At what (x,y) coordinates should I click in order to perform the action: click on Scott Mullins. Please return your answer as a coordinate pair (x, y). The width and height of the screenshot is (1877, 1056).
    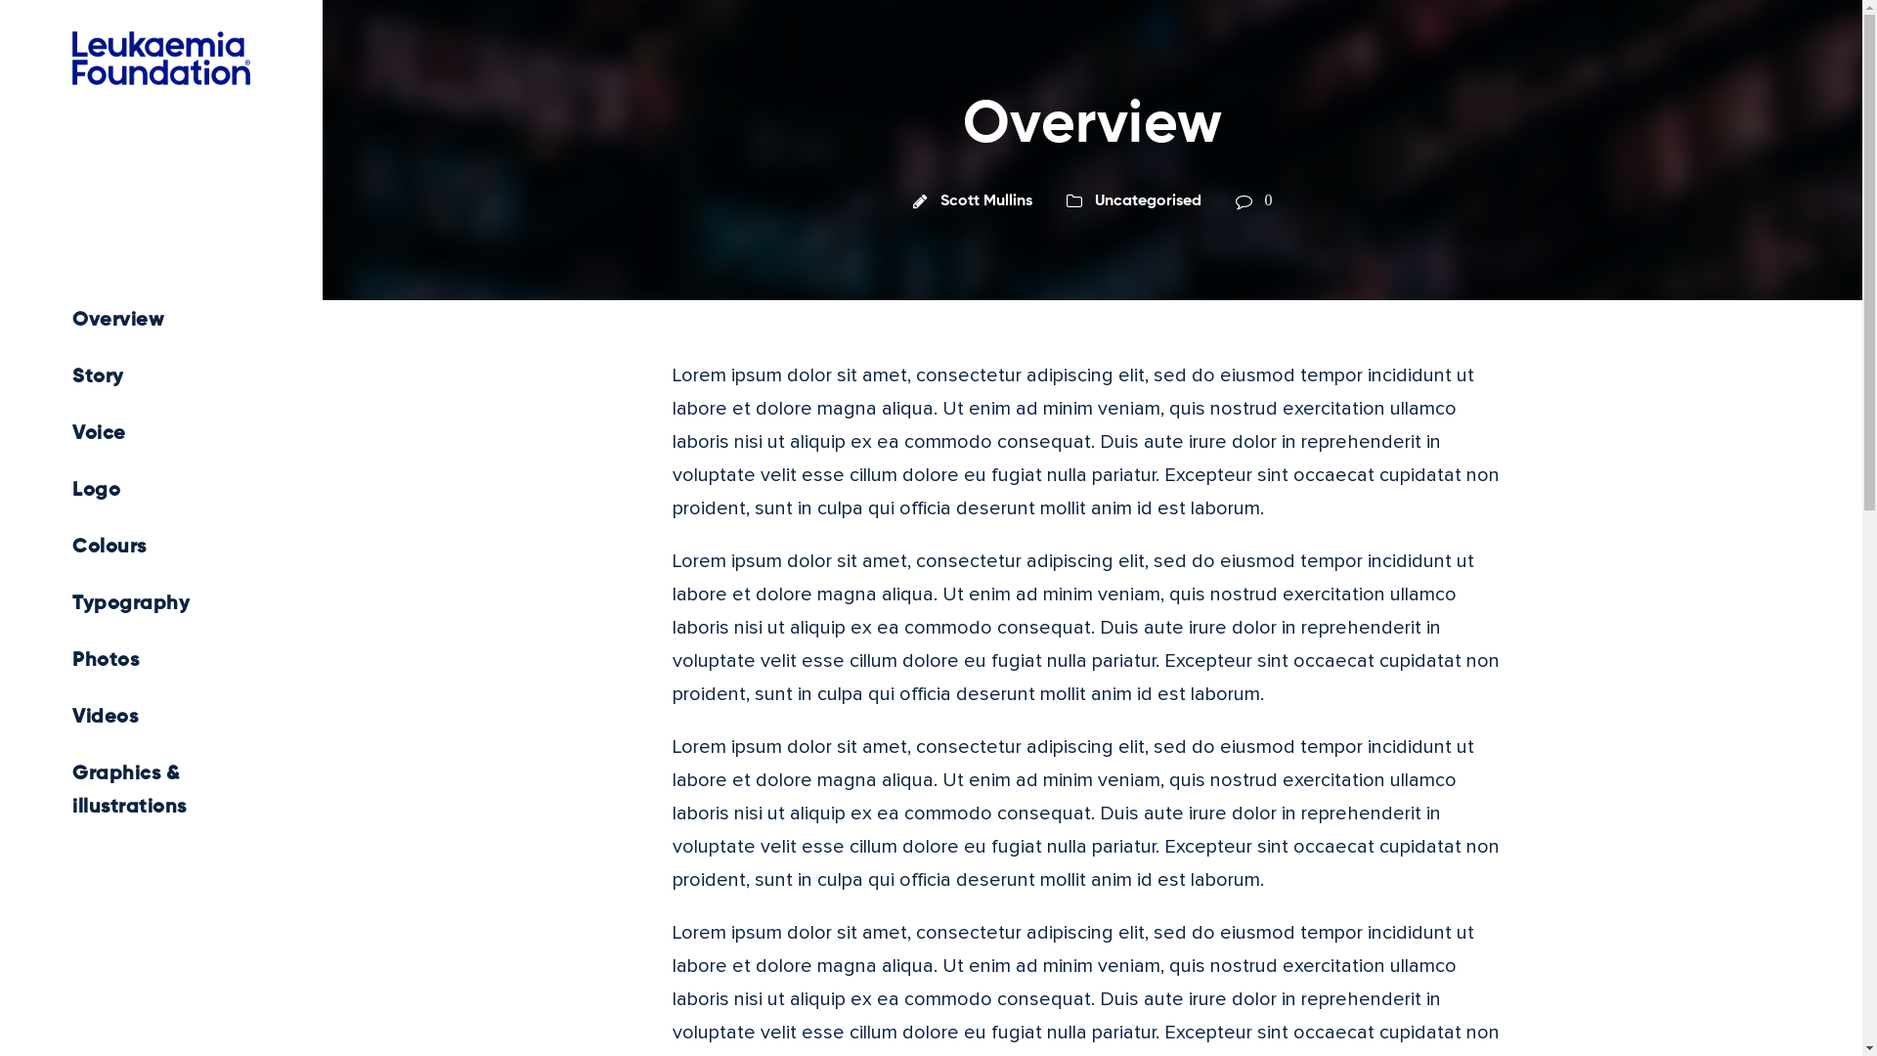
    Looking at the image, I should click on (986, 201).